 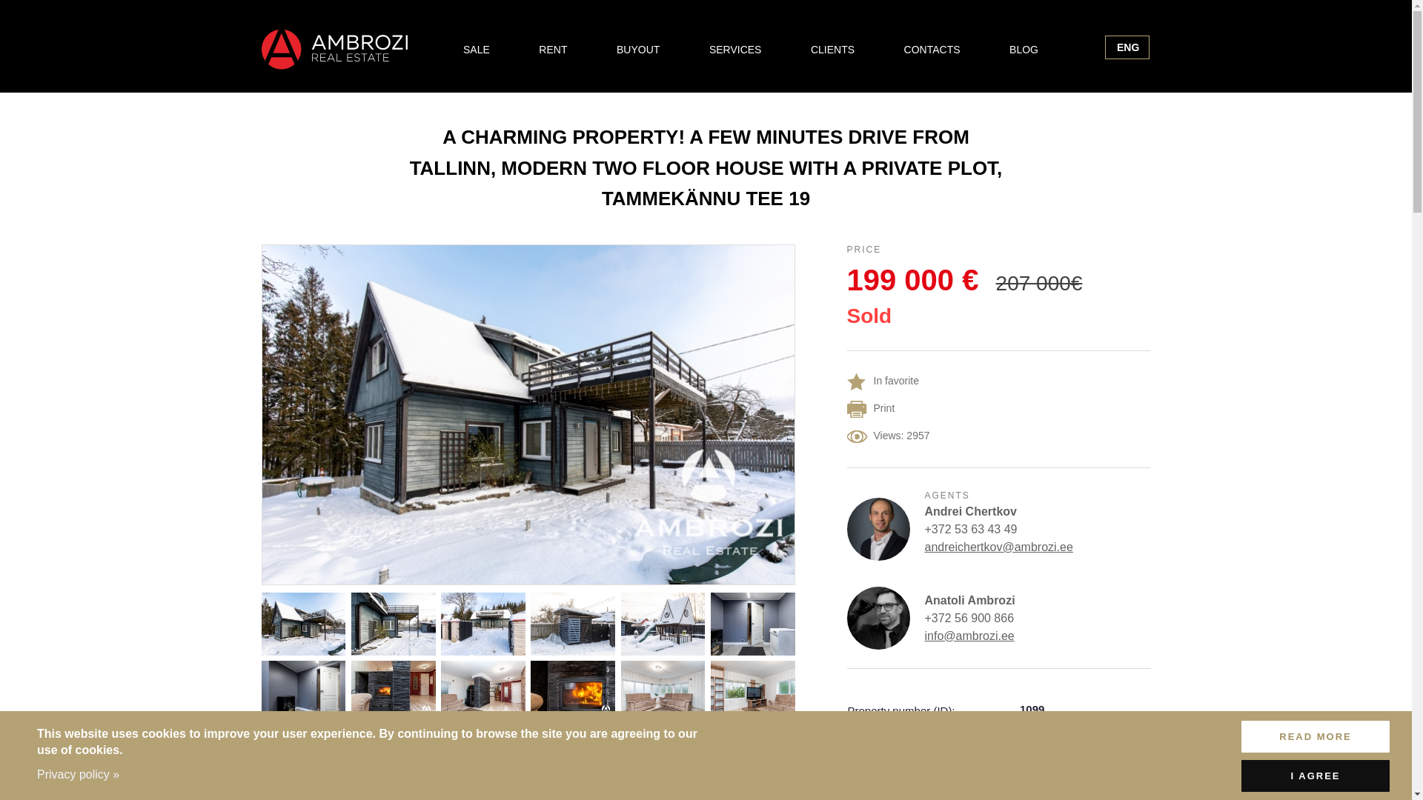 What do you see at coordinates (832, 49) in the screenshot?
I see `CLIENTS` at bounding box center [832, 49].